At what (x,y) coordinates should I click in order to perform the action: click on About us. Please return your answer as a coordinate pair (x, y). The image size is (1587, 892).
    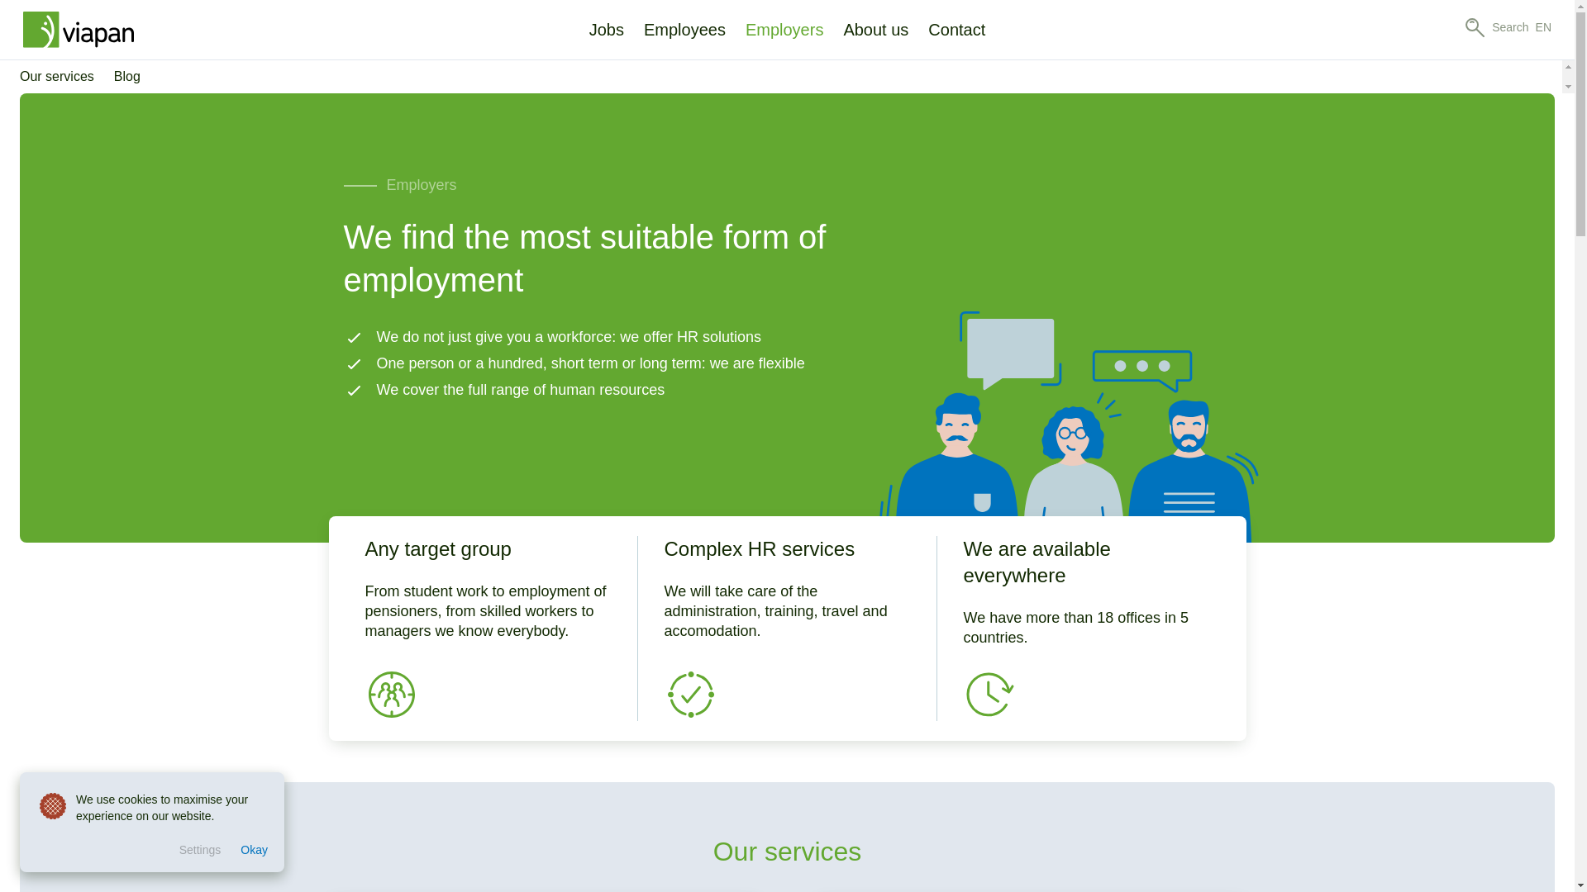
    Looking at the image, I should click on (876, 30).